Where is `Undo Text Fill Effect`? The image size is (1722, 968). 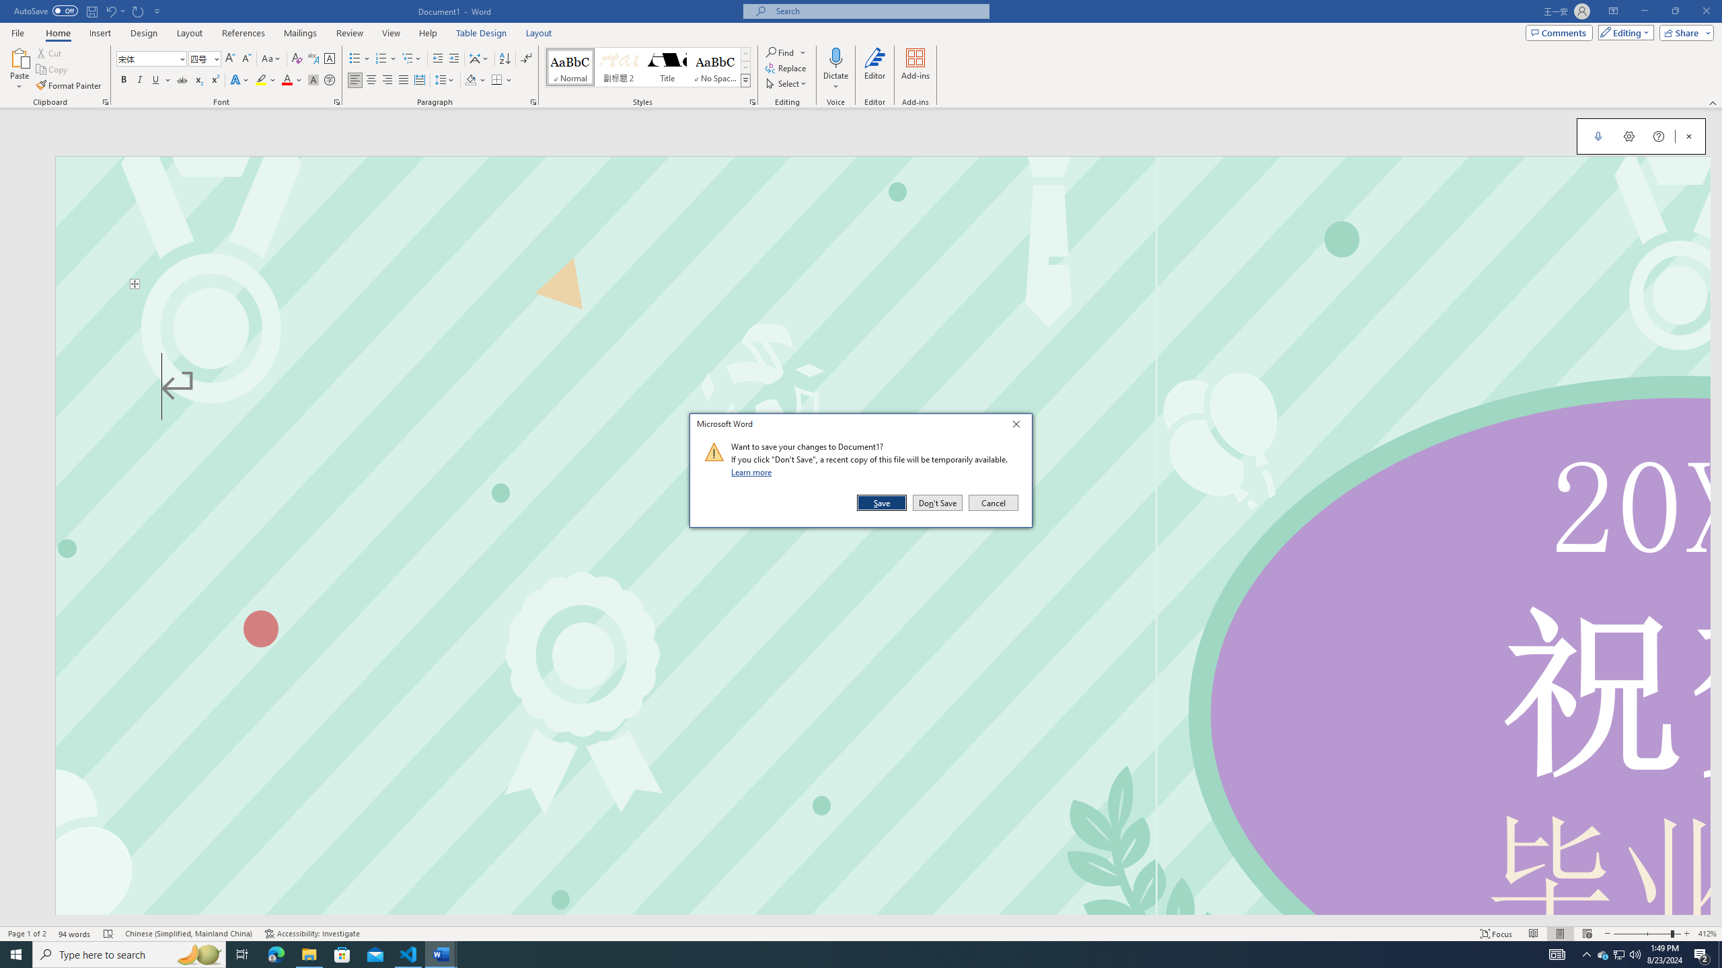 Undo Text Fill Effect is located at coordinates (114, 11).